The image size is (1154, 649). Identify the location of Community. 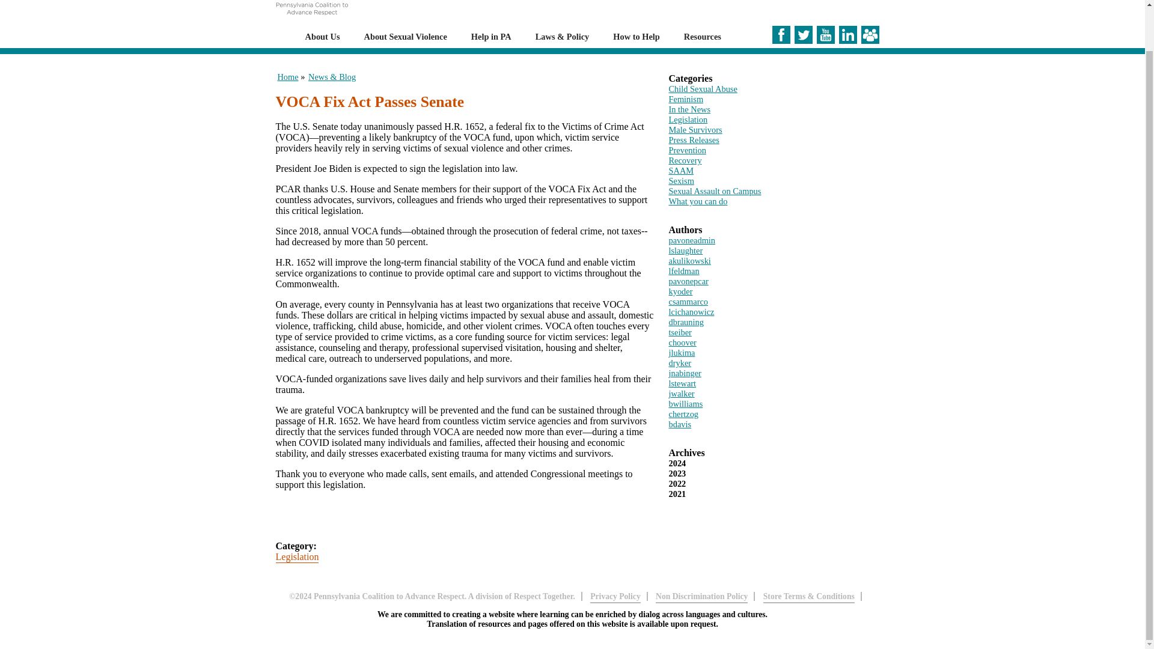
(869, 35).